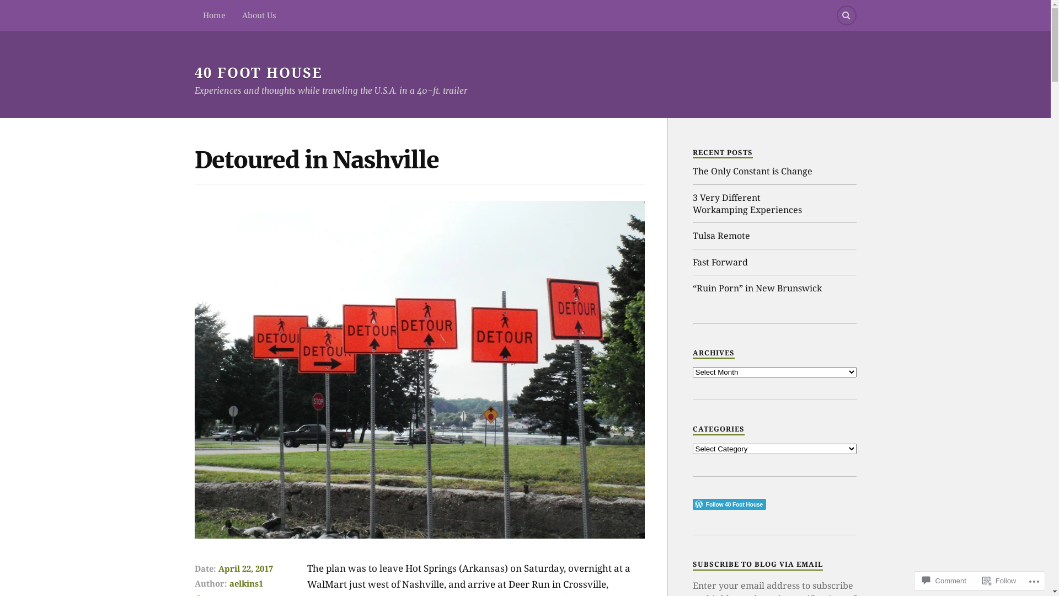 This screenshot has width=1059, height=596. What do you see at coordinates (774, 504) in the screenshot?
I see `Follow Button` at bounding box center [774, 504].